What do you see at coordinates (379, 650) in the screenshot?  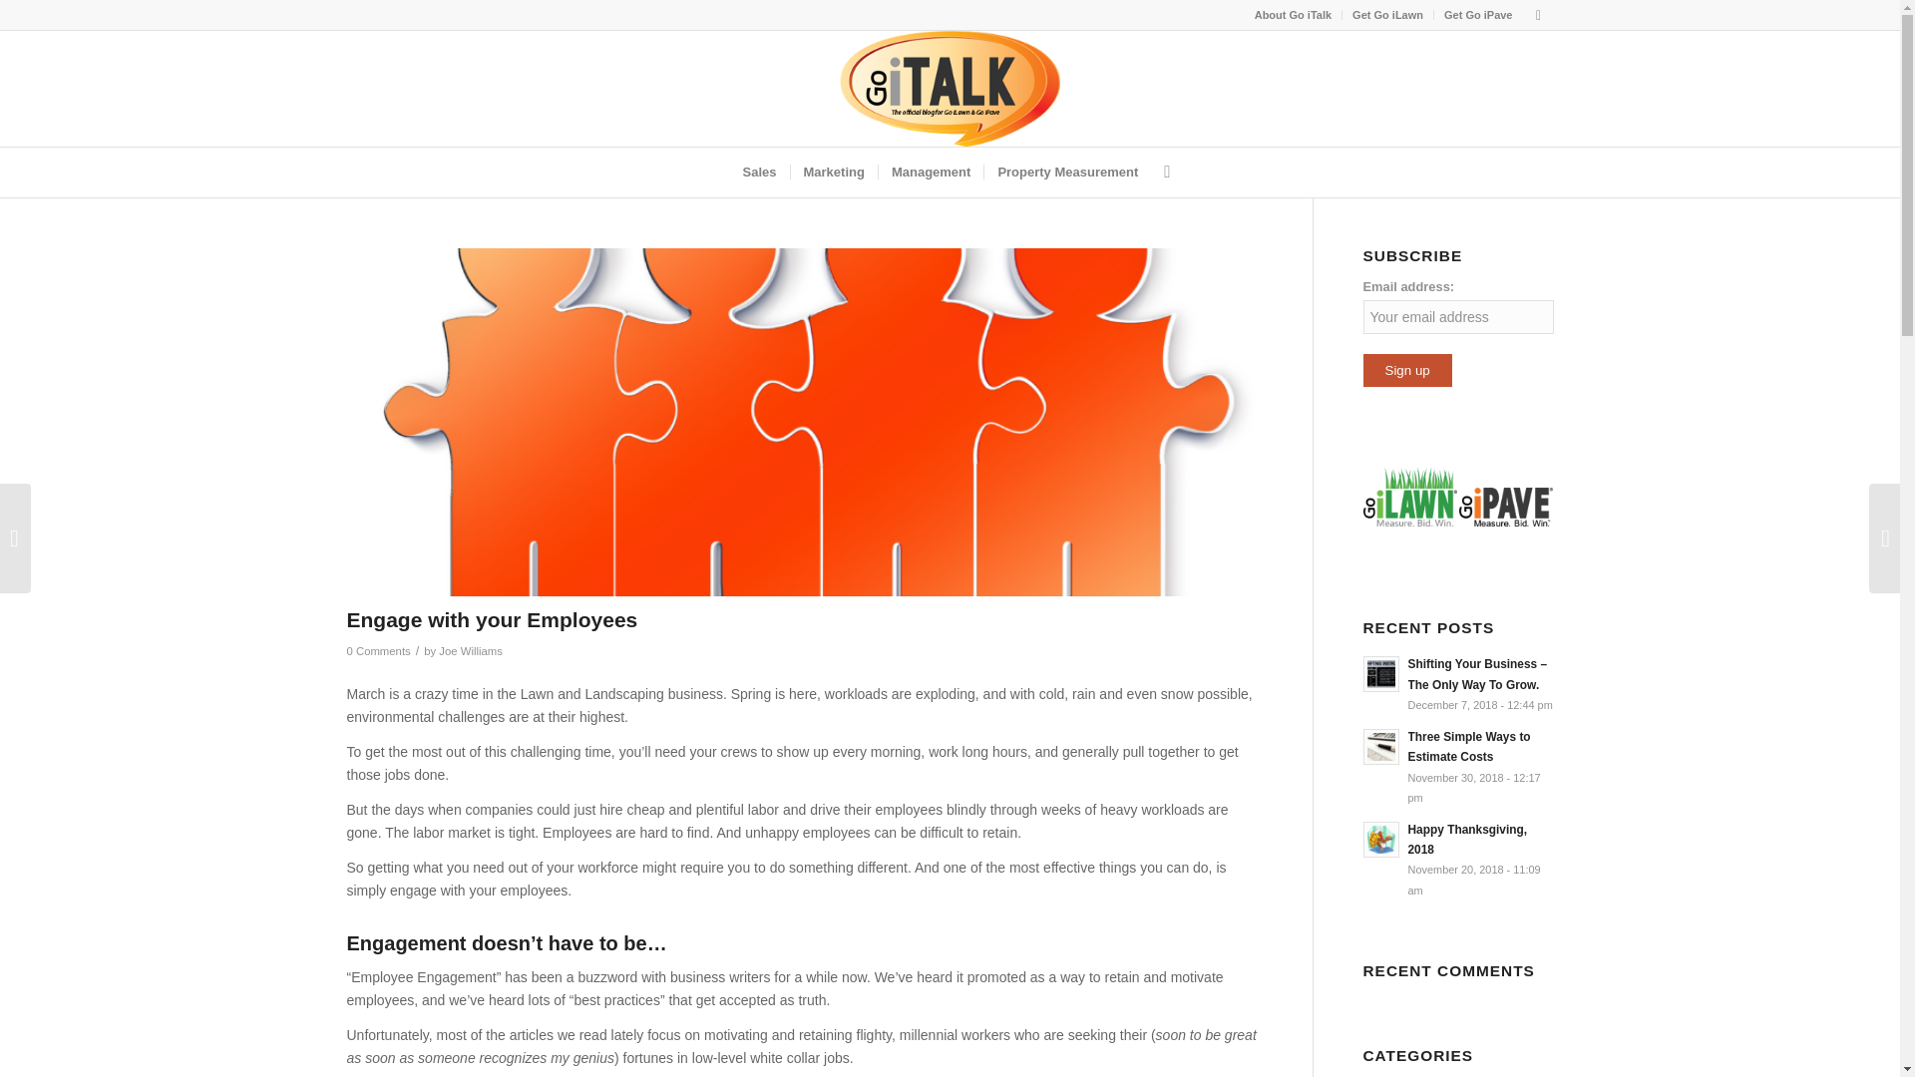 I see `0 Comments` at bounding box center [379, 650].